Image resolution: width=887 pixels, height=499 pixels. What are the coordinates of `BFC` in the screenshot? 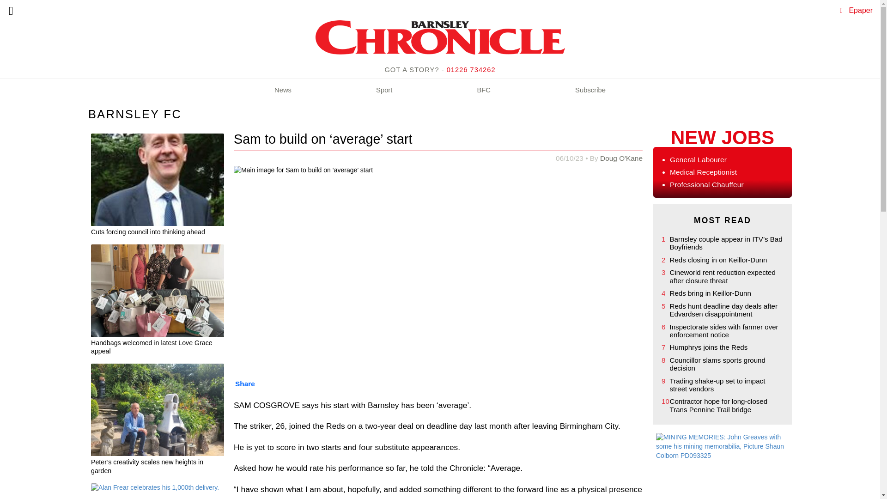 It's located at (484, 91).